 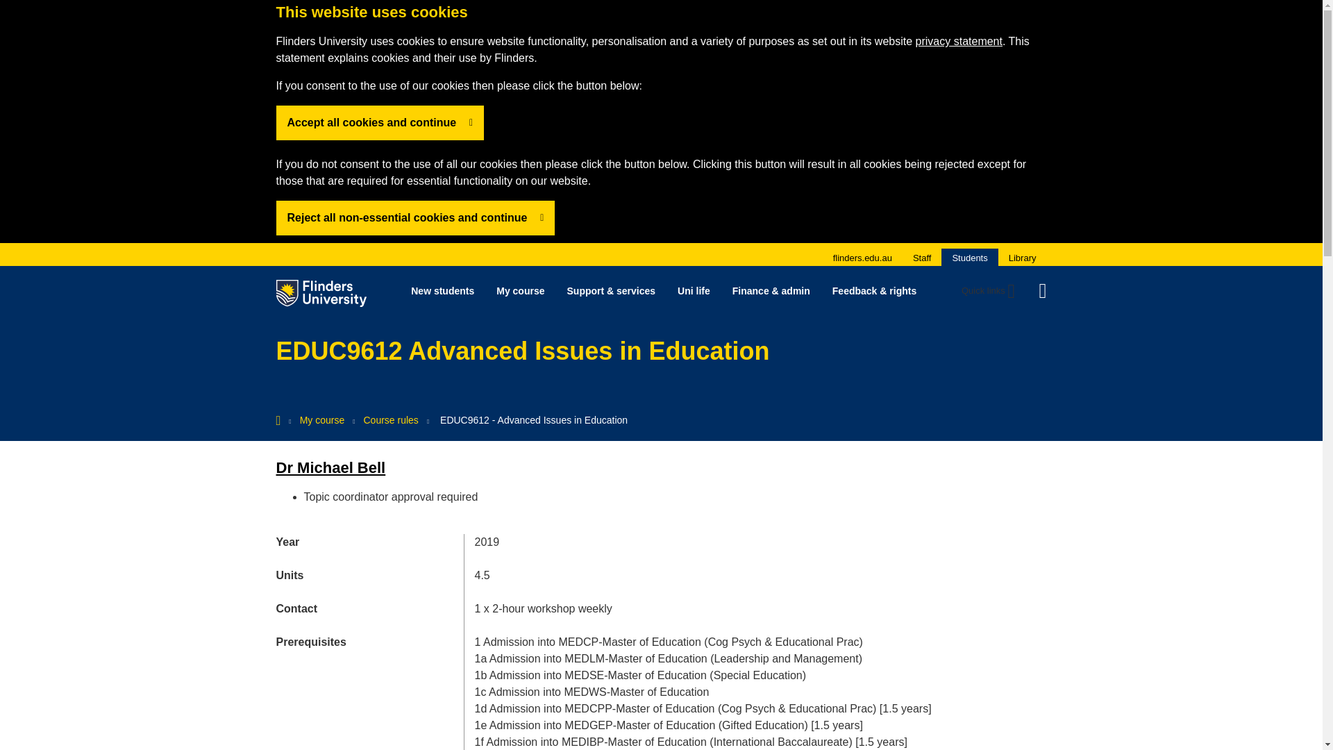 What do you see at coordinates (922, 258) in the screenshot?
I see `Staff` at bounding box center [922, 258].